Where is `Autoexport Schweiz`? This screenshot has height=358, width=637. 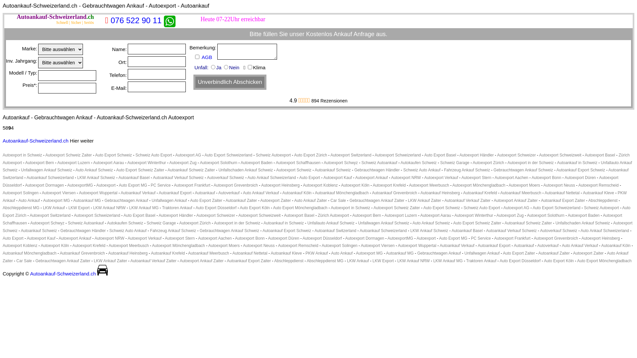 Autoexport Schweiz is located at coordinates (294, 170).